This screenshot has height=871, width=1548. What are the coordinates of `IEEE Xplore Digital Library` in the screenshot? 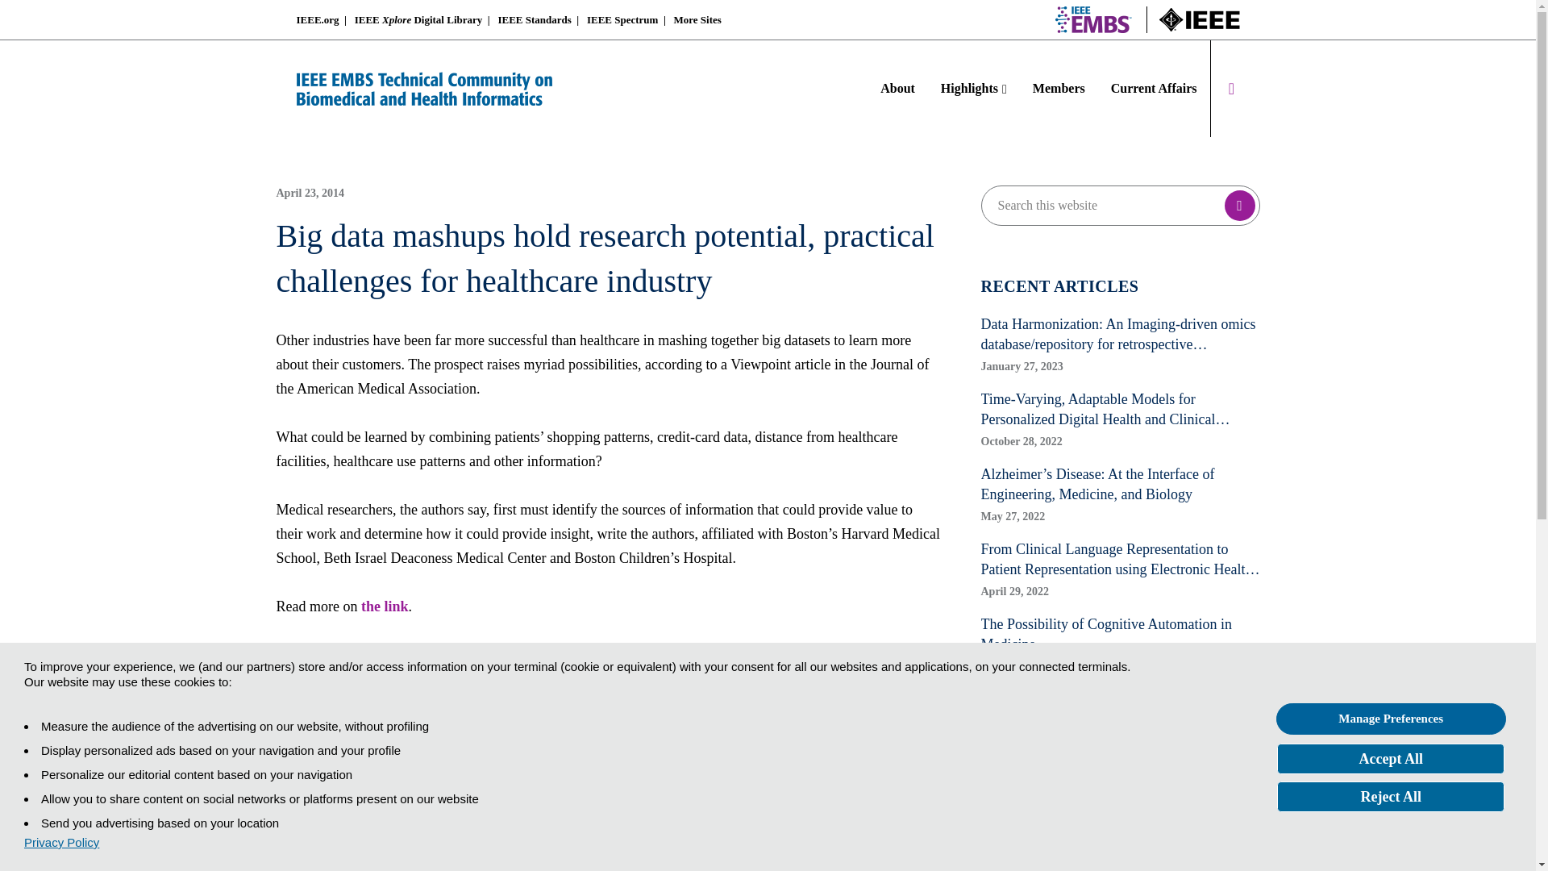 It's located at (418, 19).